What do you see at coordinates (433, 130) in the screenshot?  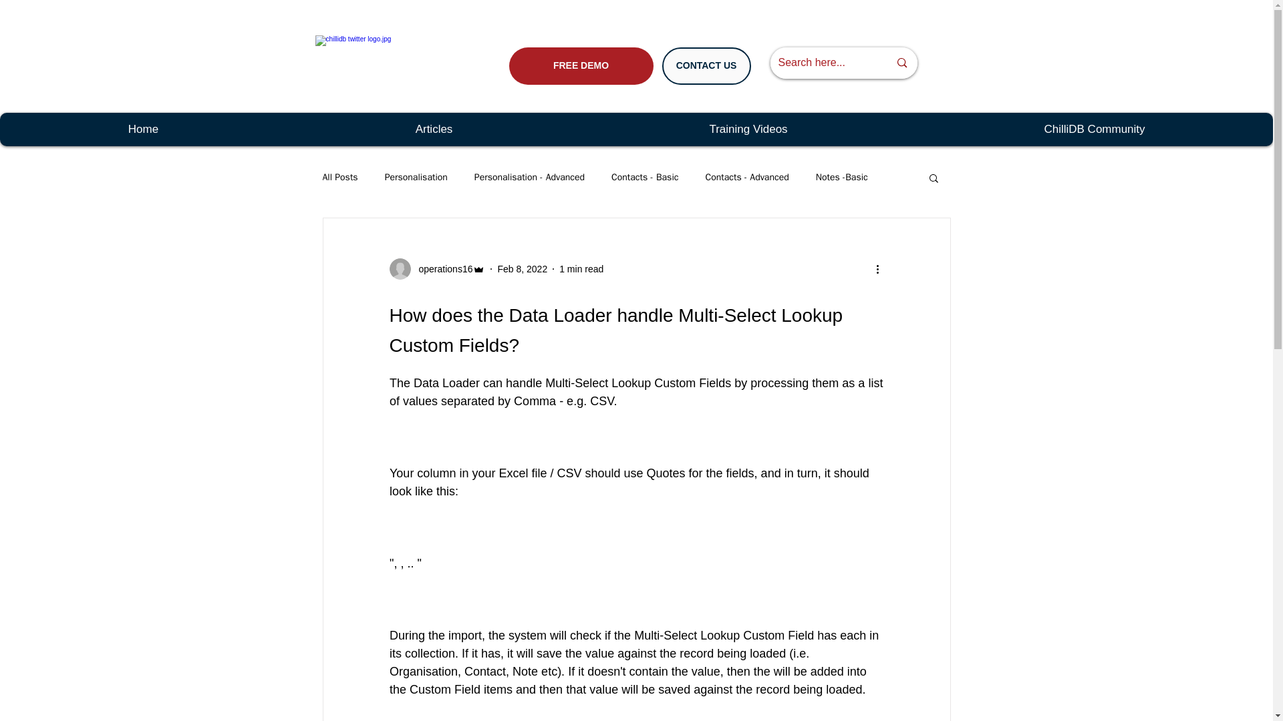 I see `Articles` at bounding box center [433, 130].